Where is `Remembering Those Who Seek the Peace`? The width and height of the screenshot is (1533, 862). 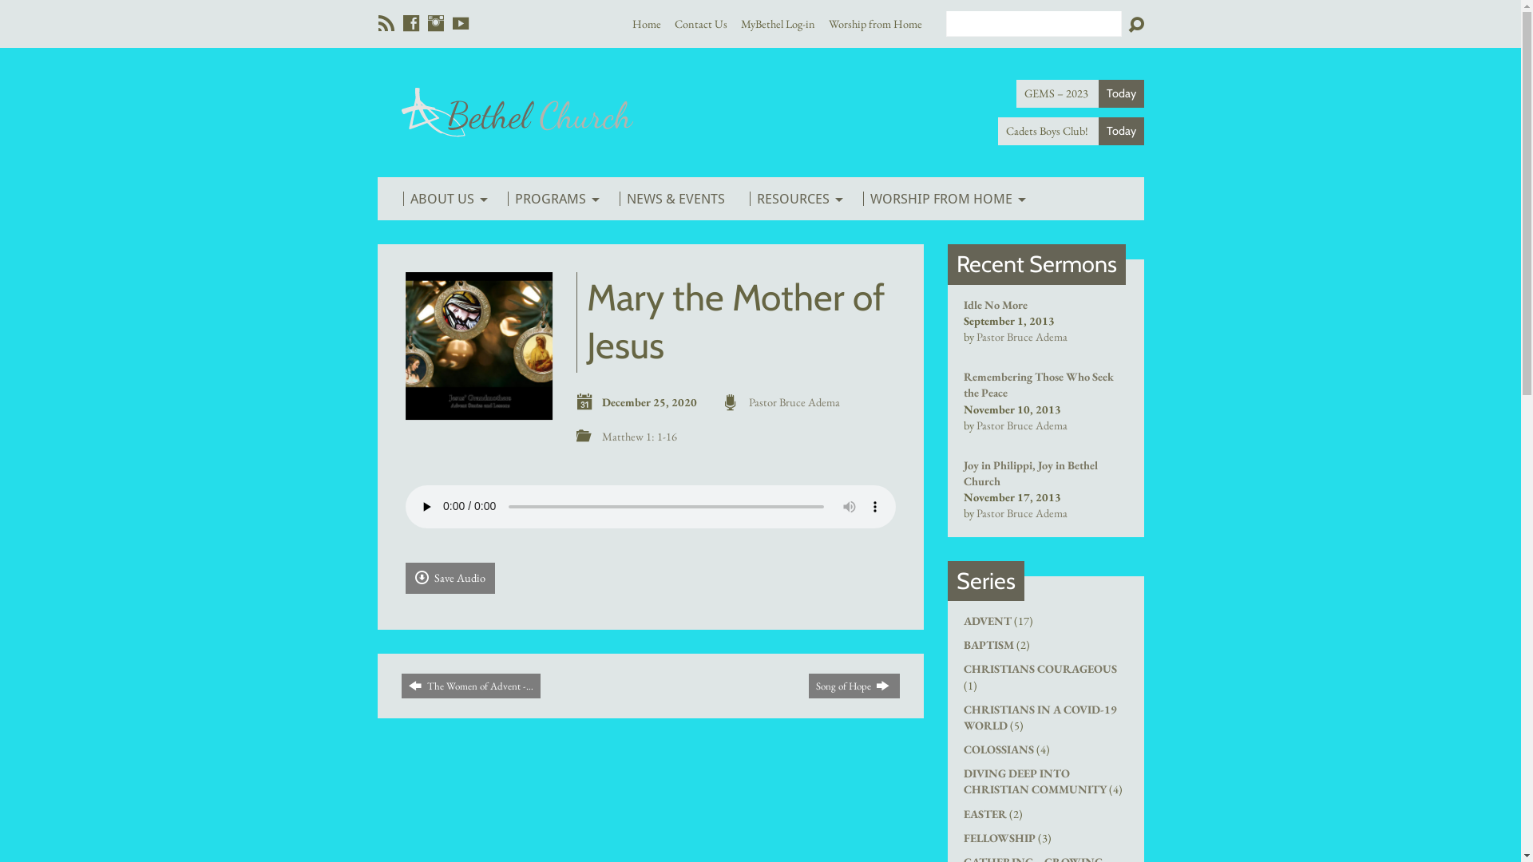
Remembering Those Who Seek the Peace is located at coordinates (1038, 385).